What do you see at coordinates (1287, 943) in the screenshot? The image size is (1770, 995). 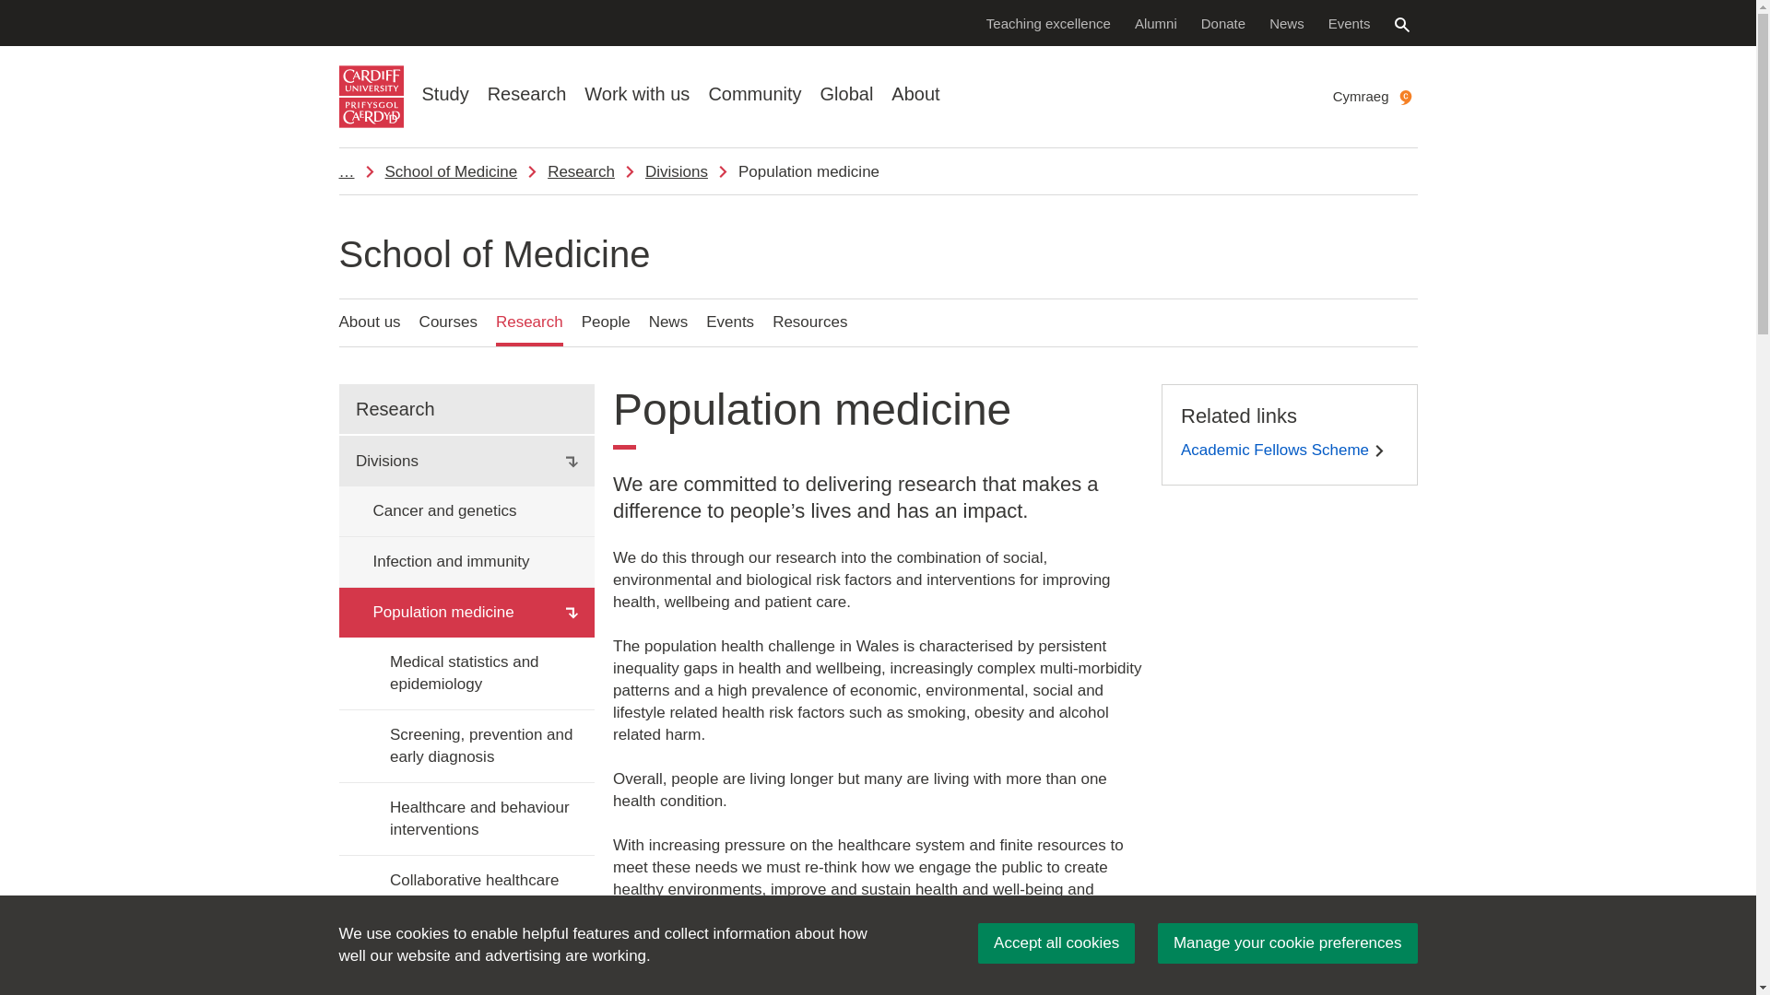 I see `Manage your cookie preferences` at bounding box center [1287, 943].